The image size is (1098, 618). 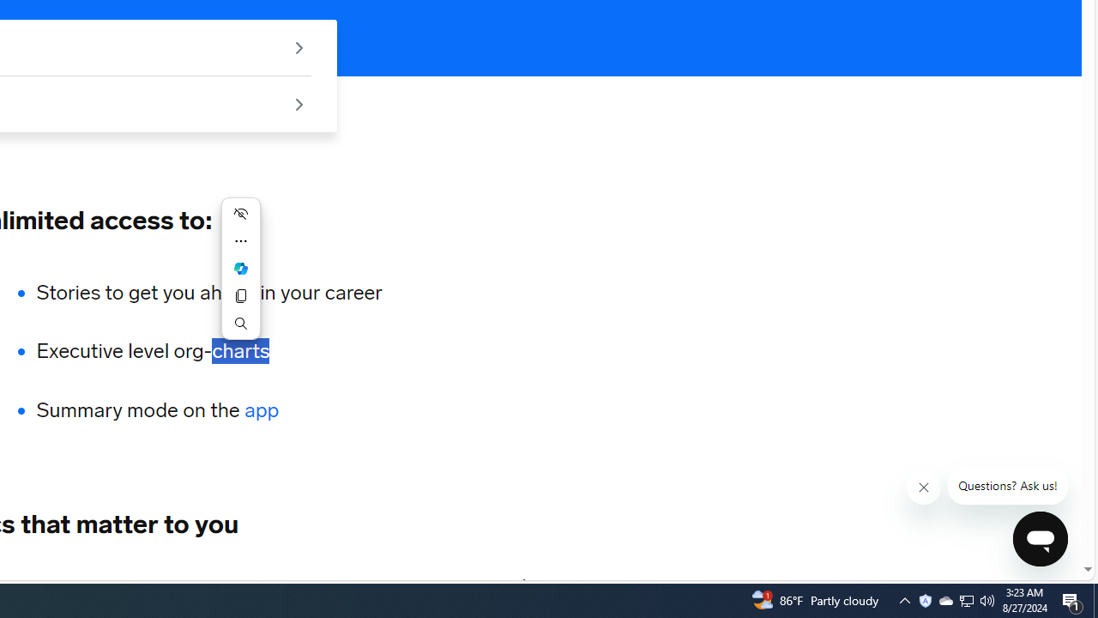 What do you see at coordinates (209, 292) in the screenshot?
I see `Stories to get you ahead in your career` at bounding box center [209, 292].